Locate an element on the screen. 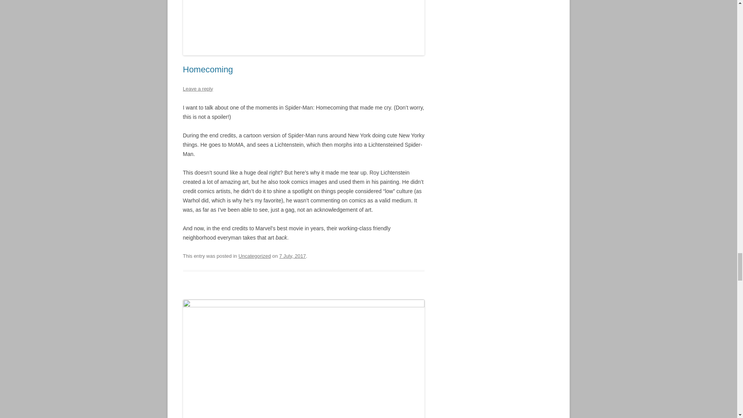  Uncategorized is located at coordinates (255, 256).